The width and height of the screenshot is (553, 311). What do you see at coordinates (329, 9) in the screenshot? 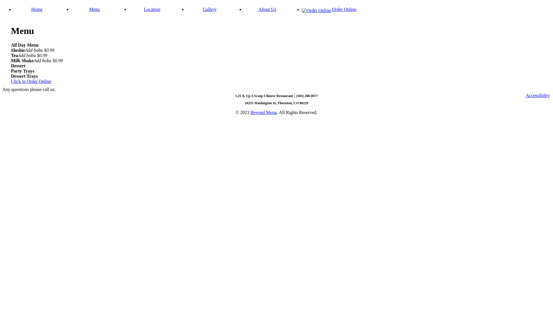
I see ` Order Online` at bounding box center [329, 9].